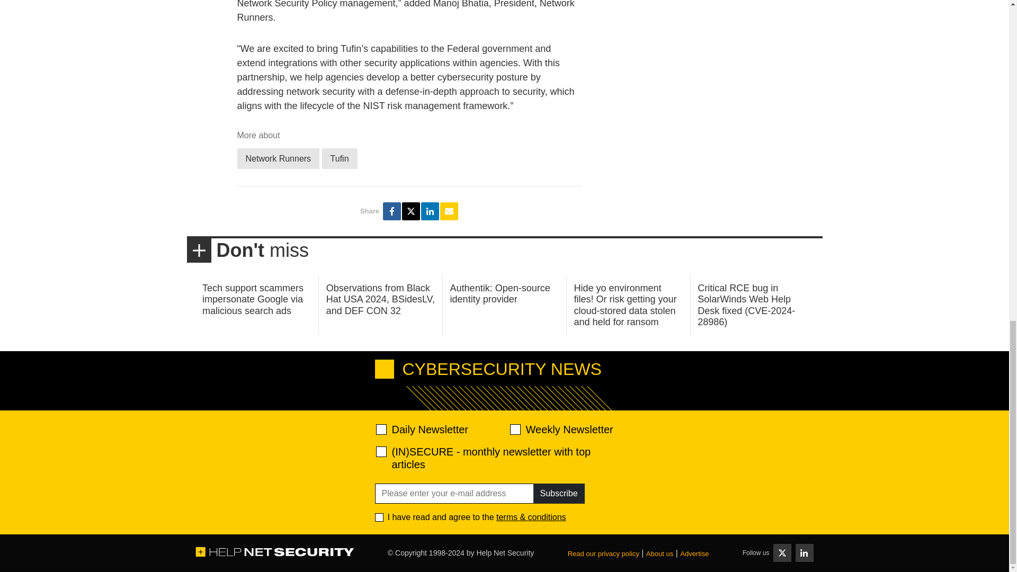  What do you see at coordinates (381, 451) in the screenshot?
I see `28abe5d9ef` at bounding box center [381, 451].